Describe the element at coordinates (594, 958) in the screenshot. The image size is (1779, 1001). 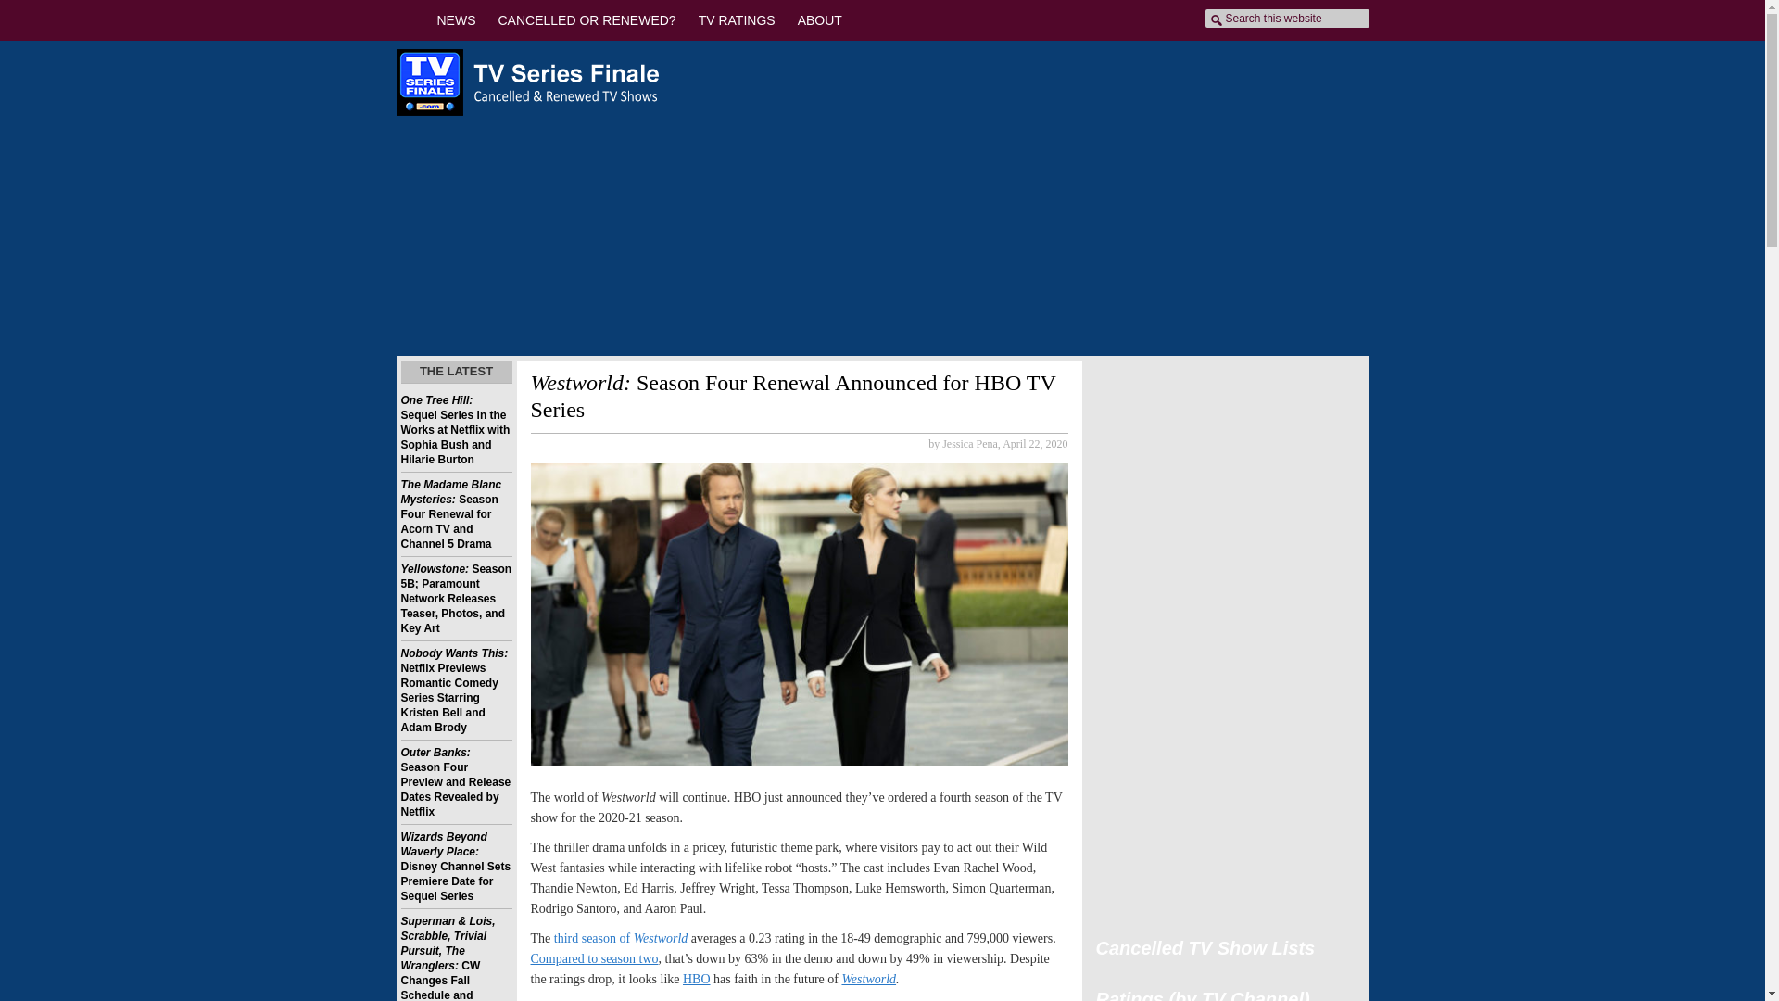
I see `Compared to season two` at that location.